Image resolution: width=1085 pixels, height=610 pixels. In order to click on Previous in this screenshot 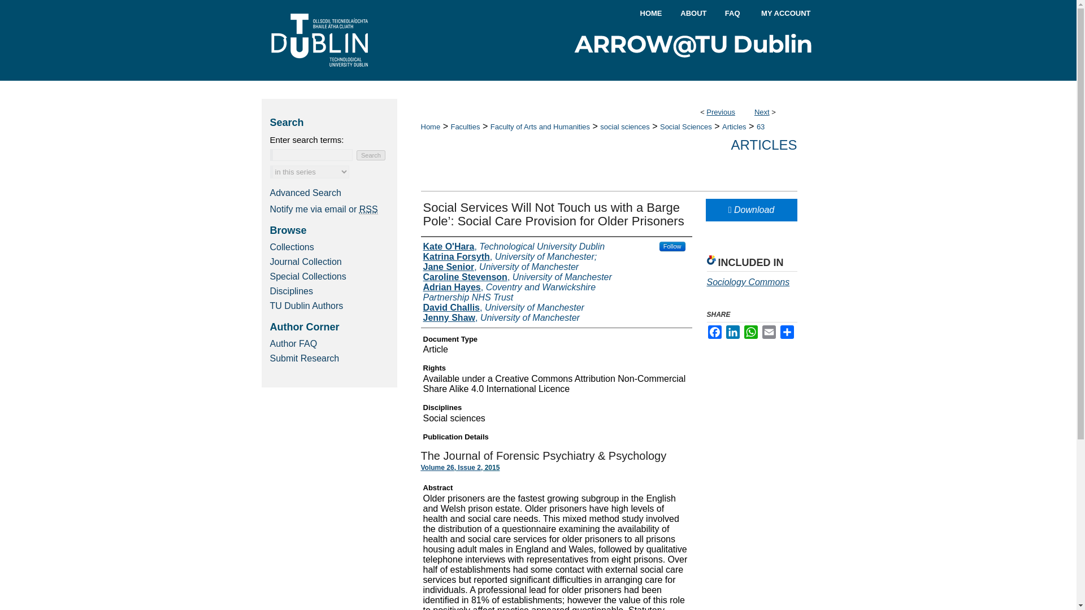, I will do `click(721, 112)`.